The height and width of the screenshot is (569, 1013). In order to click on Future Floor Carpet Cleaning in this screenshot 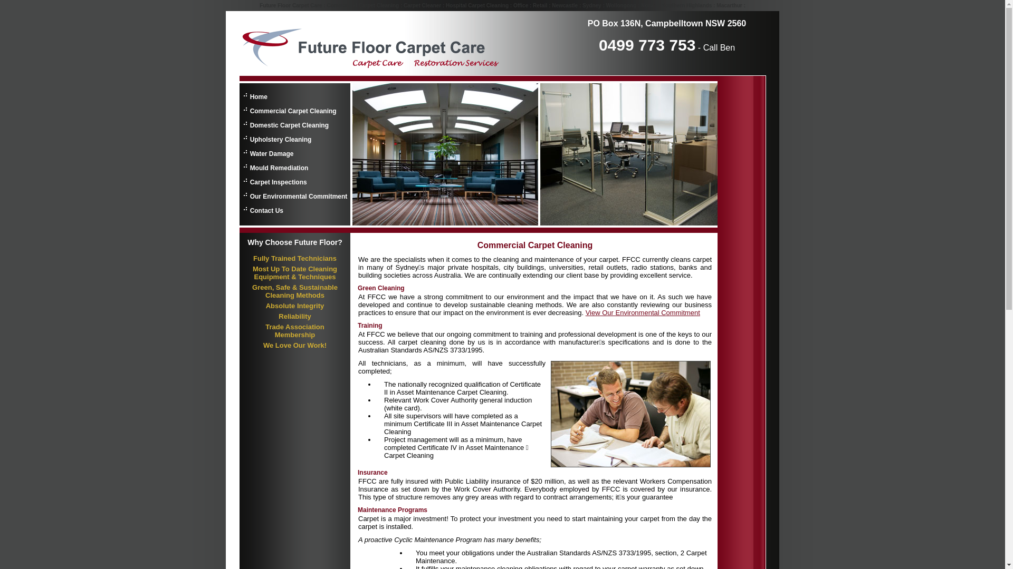, I will do `click(295, 340)`.